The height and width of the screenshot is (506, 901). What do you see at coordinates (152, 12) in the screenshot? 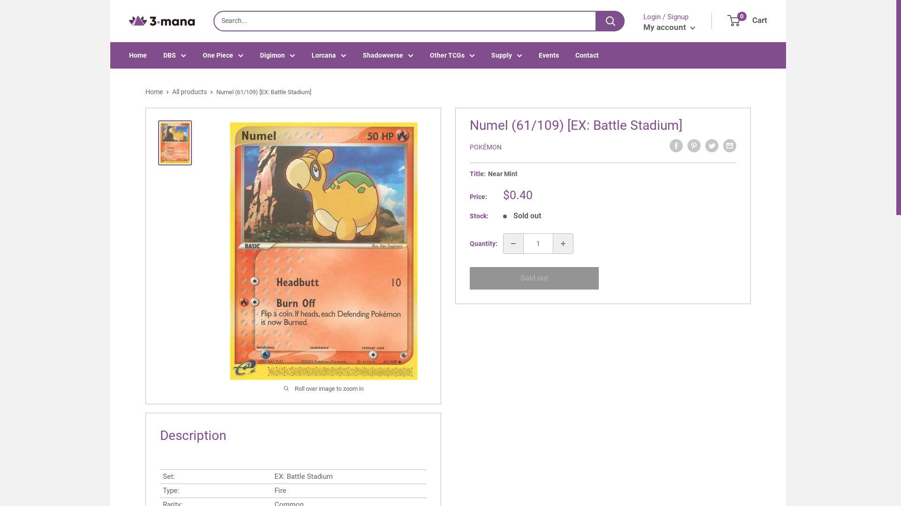
I see `BND` at bounding box center [152, 12].